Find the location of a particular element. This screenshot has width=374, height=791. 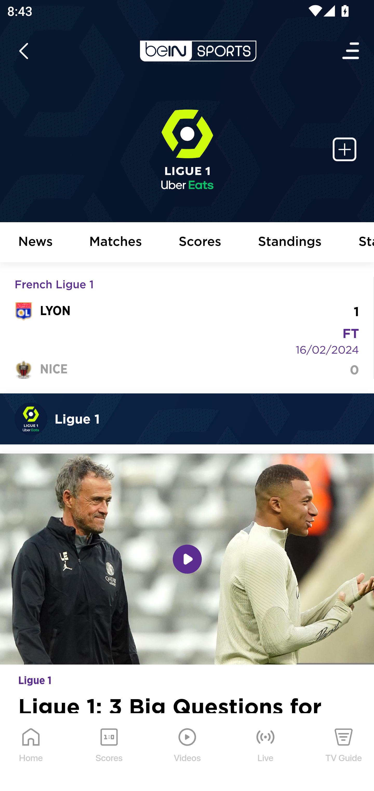

Matches is located at coordinates (116, 243).